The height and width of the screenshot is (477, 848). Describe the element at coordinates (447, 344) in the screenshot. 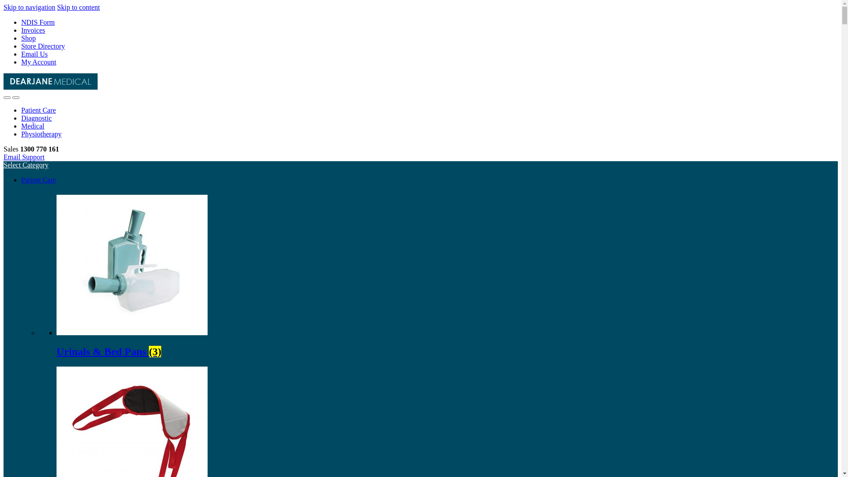

I see `Urinals & Bed Pans (3)` at that location.